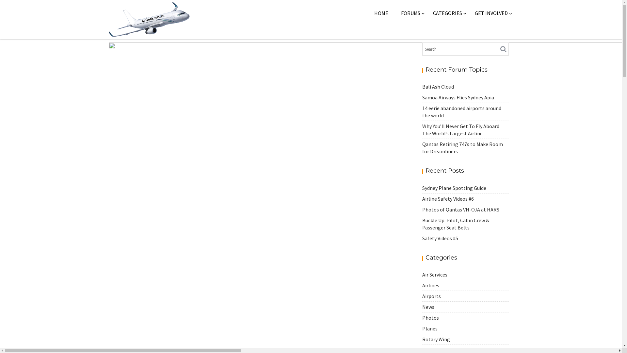 This screenshot has width=627, height=353. What do you see at coordinates (458, 97) in the screenshot?
I see `Samoa Airways Flies Sydney Apia` at bounding box center [458, 97].